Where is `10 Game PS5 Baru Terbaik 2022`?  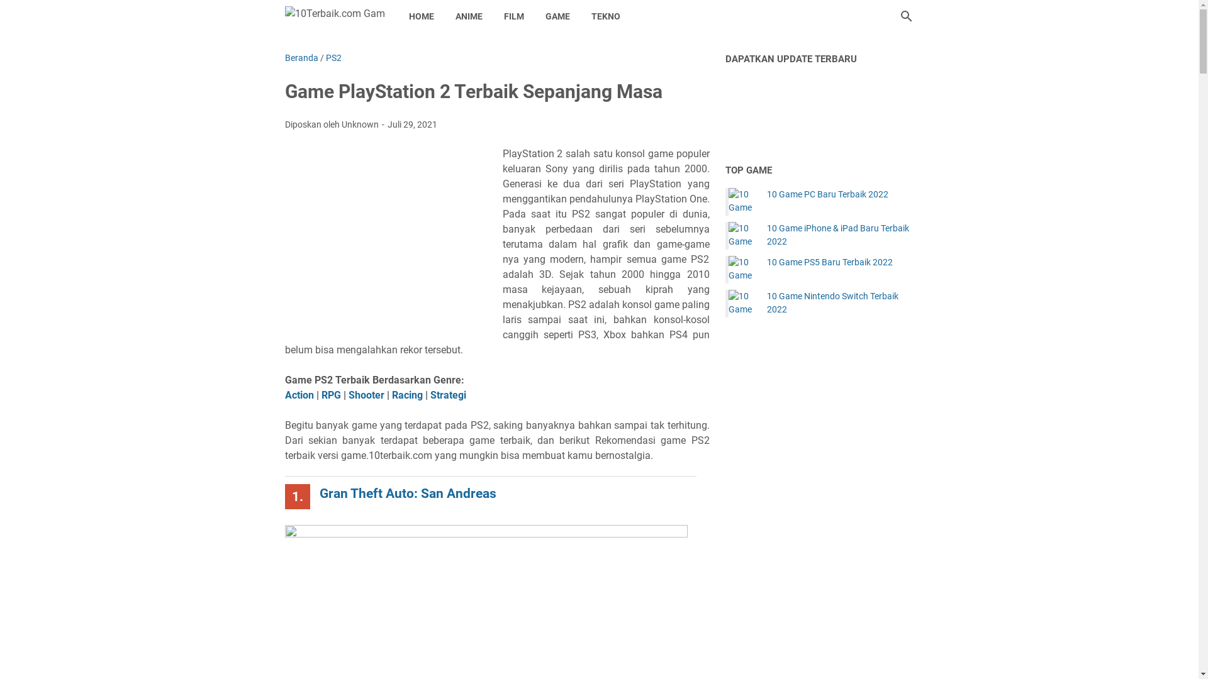 10 Game PS5 Baru Terbaik 2022 is located at coordinates (742, 270).